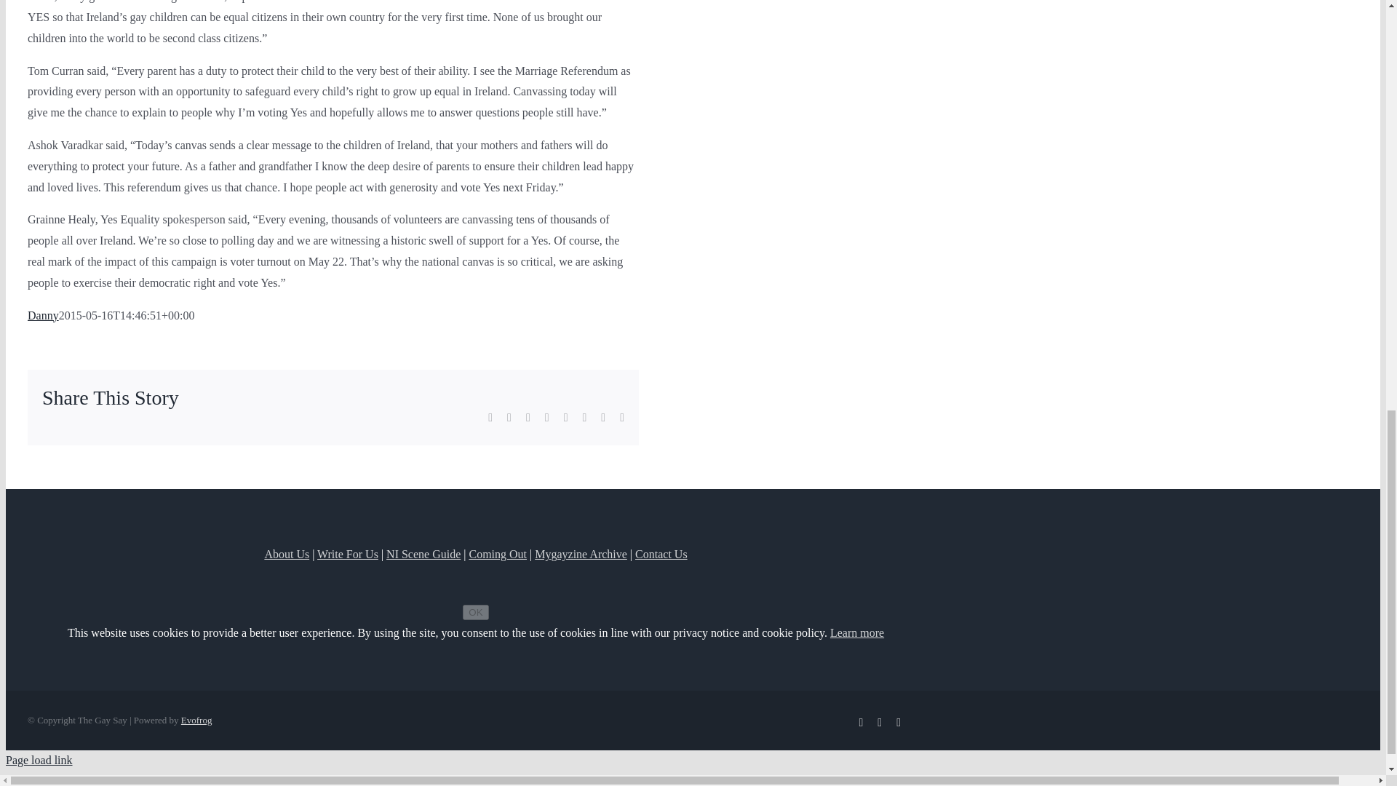  I want to click on Posts by Danny, so click(43, 315).